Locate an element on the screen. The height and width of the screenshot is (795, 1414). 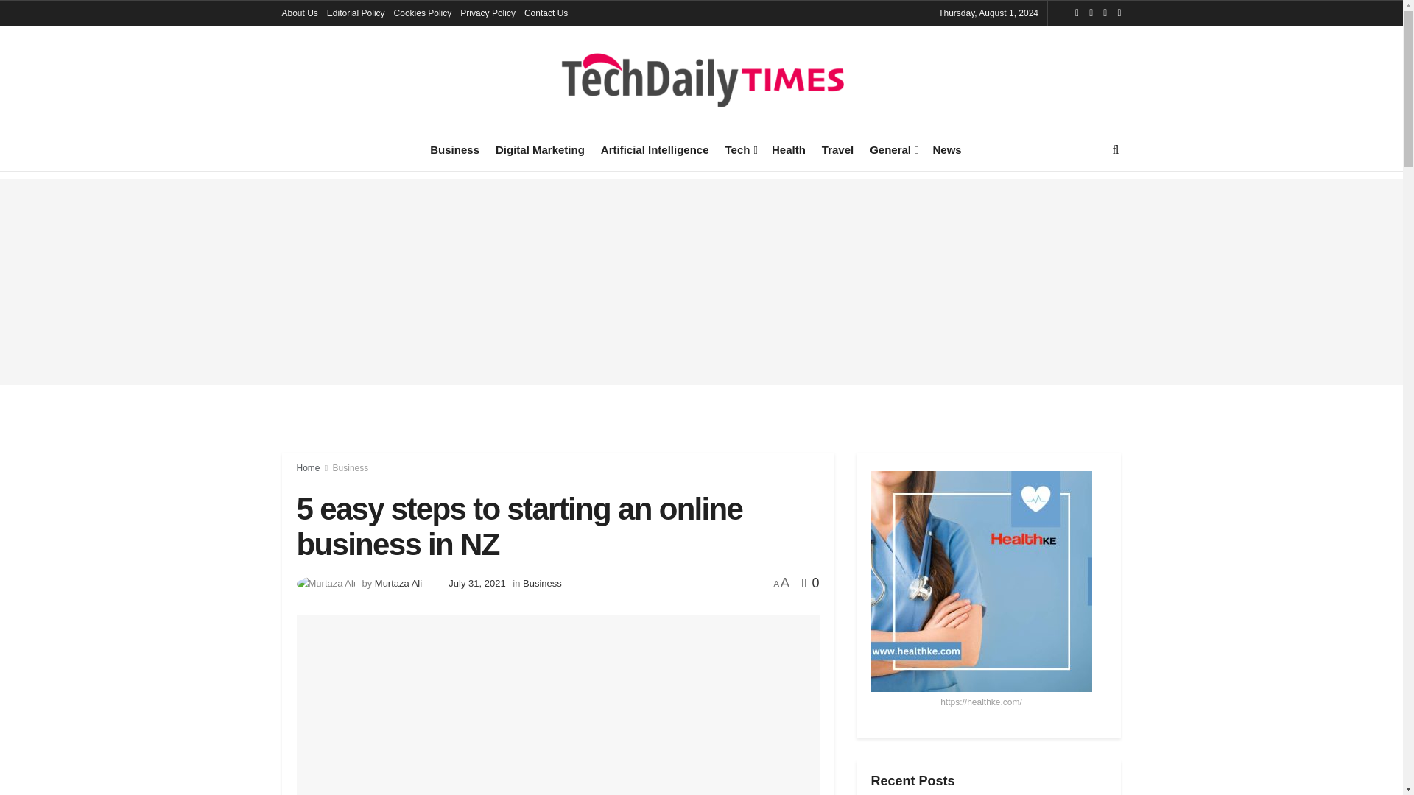
Business is located at coordinates (454, 149).